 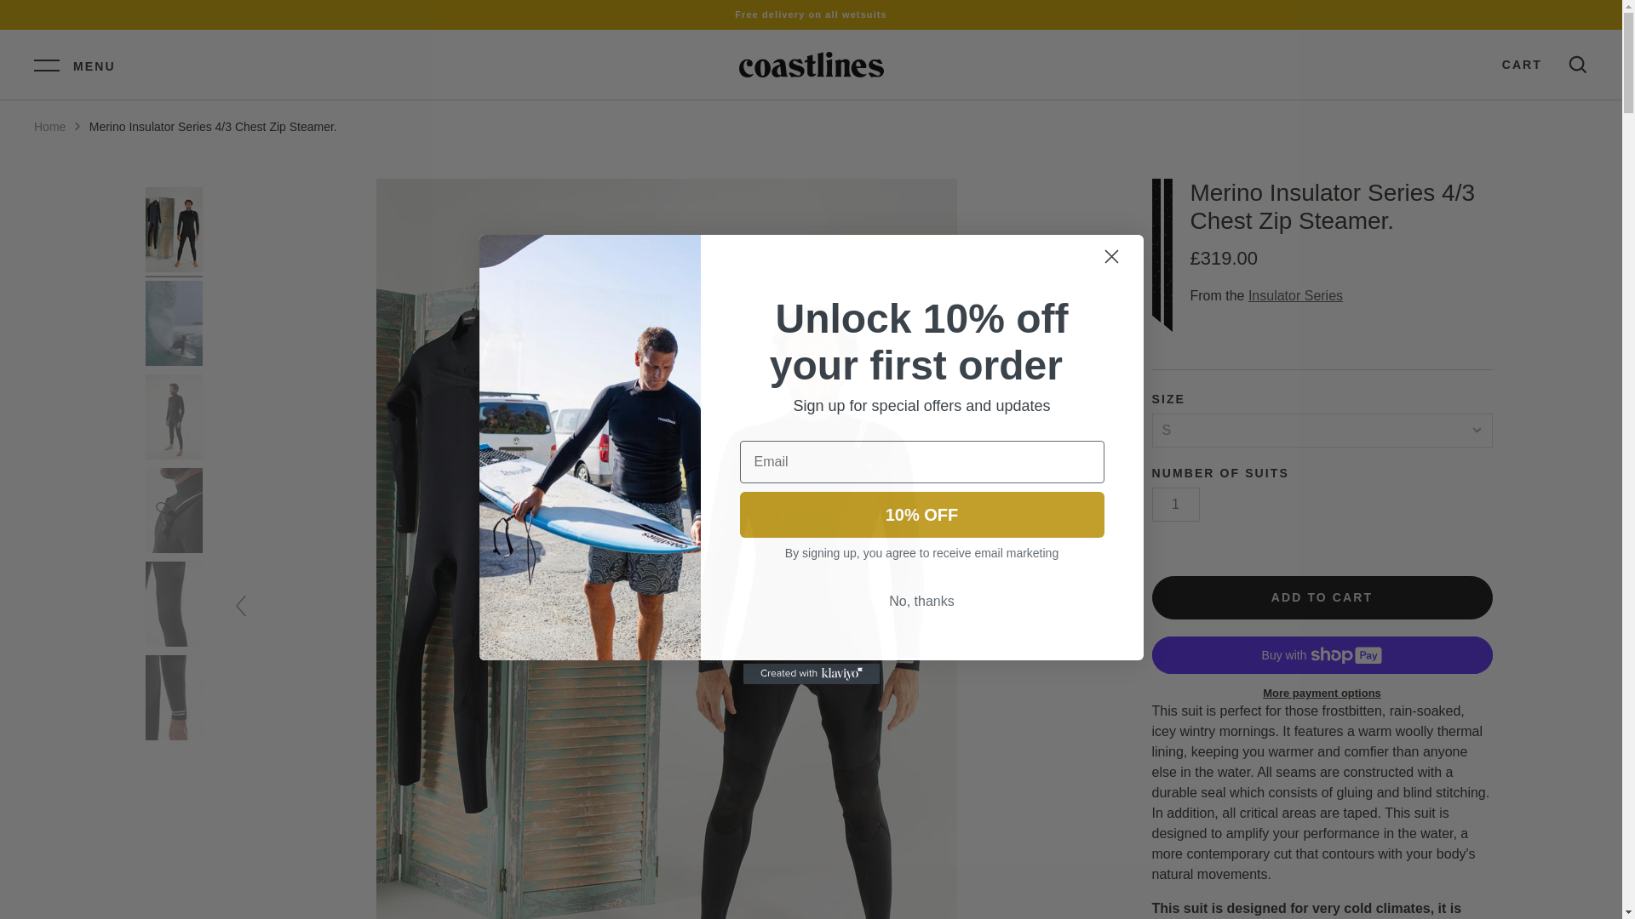 What do you see at coordinates (1577, 64) in the screenshot?
I see `SEARCH` at bounding box center [1577, 64].